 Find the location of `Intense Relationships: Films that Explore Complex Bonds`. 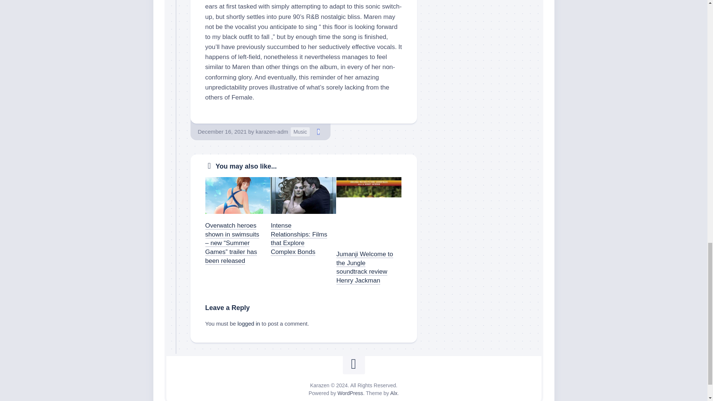

Intense Relationships: Films that Explore Complex Bonds is located at coordinates (299, 238).